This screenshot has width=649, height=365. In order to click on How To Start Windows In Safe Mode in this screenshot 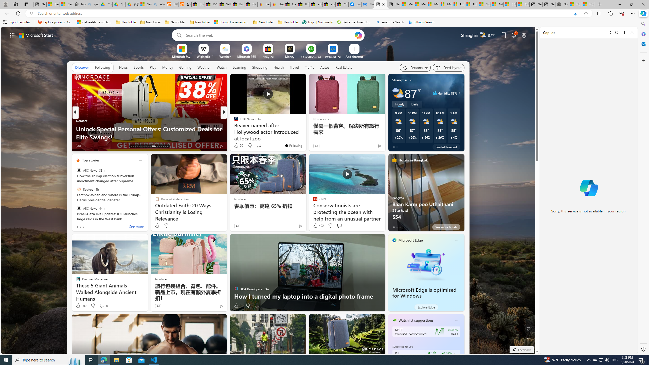, I will do `click(305, 137)`.